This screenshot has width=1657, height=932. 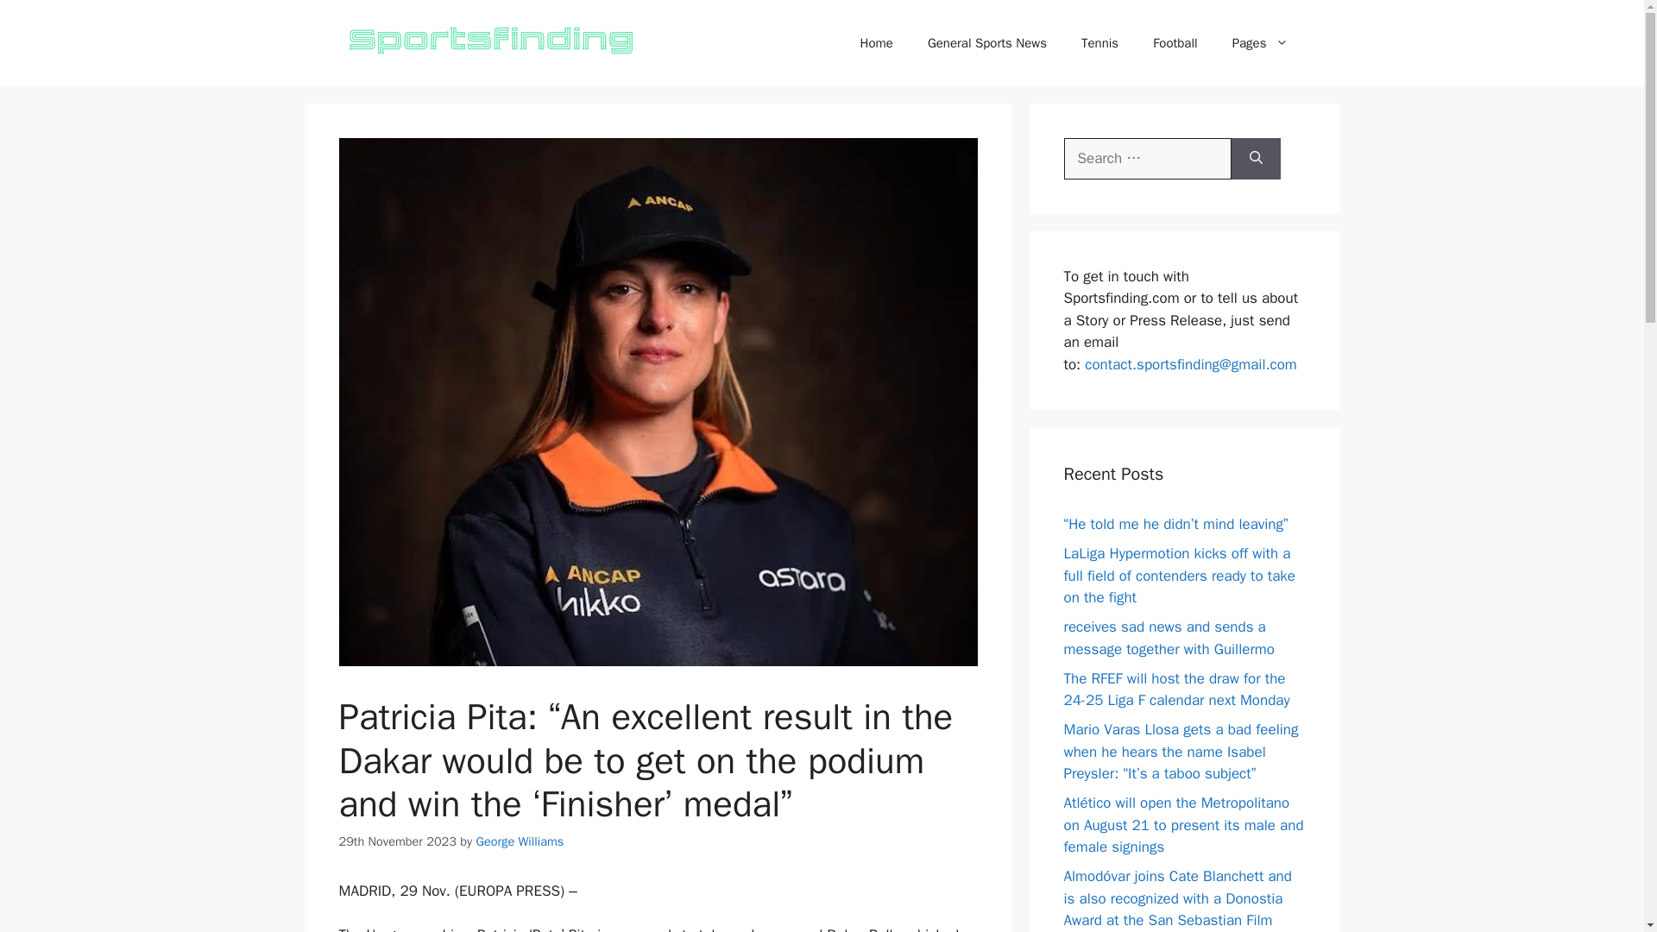 I want to click on Home, so click(x=877, y=43).